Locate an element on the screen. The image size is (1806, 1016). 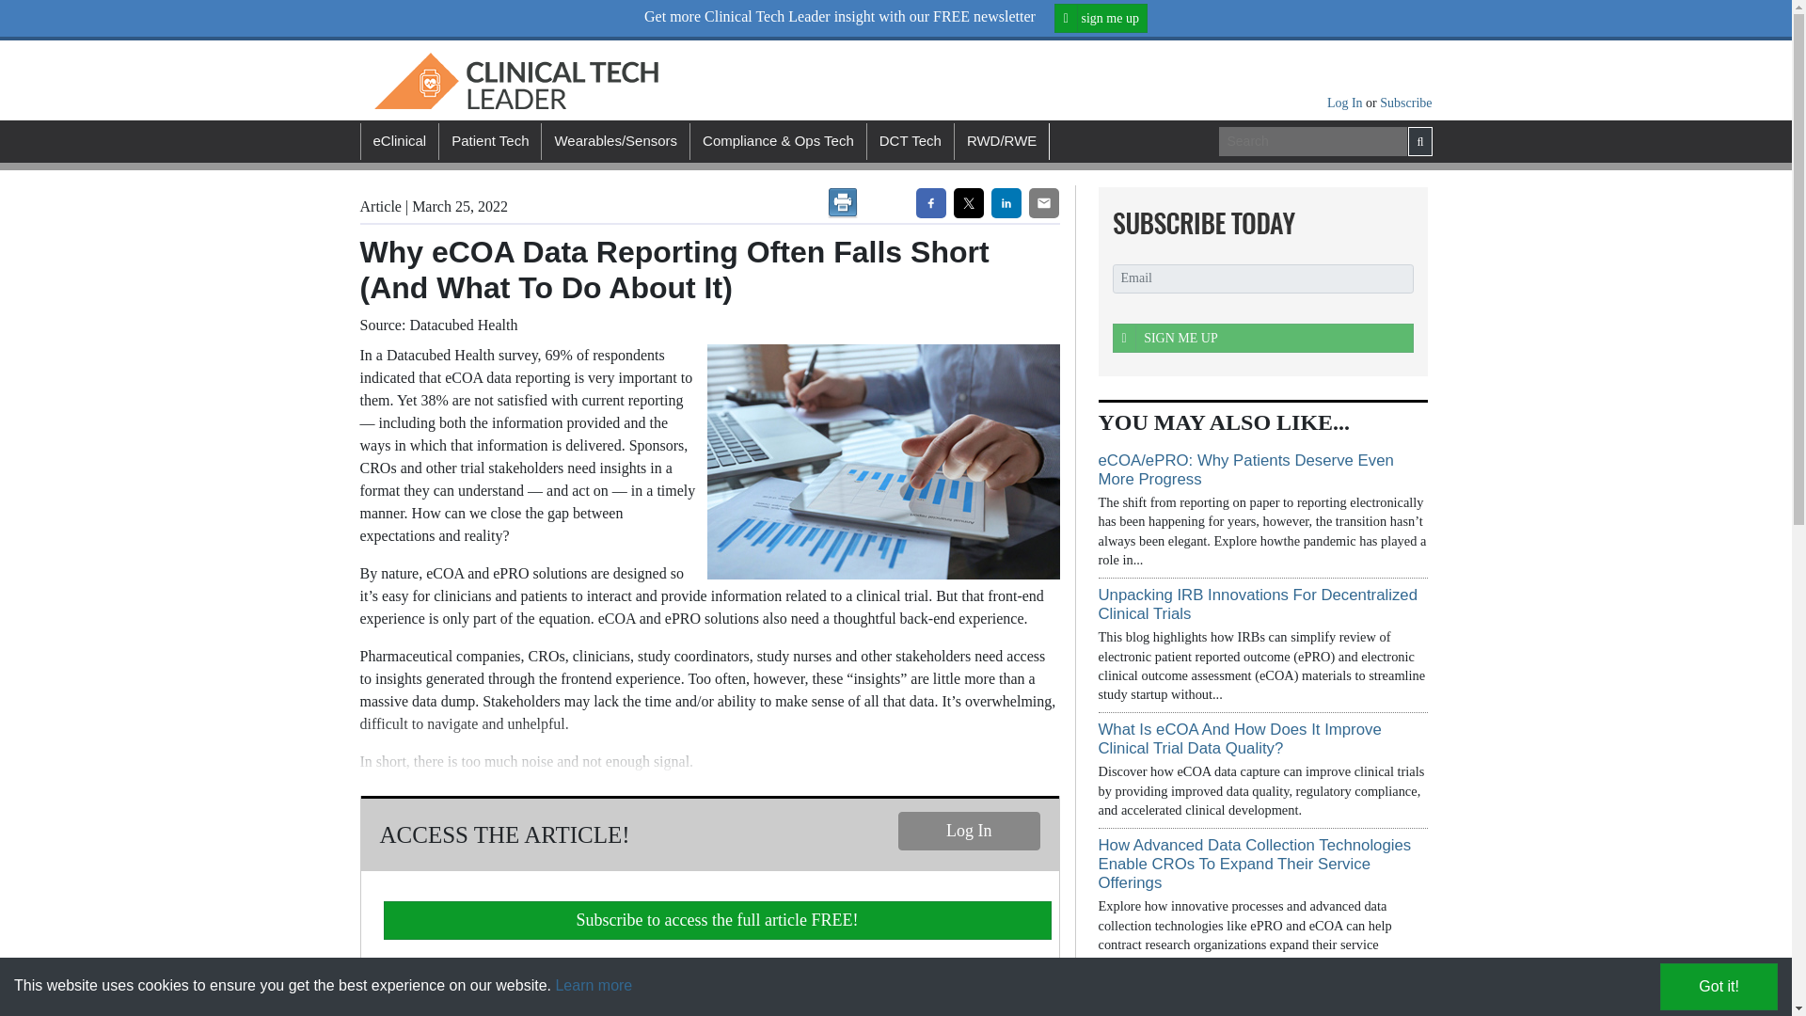
Patient Tech is located at coordinates (489, 141).